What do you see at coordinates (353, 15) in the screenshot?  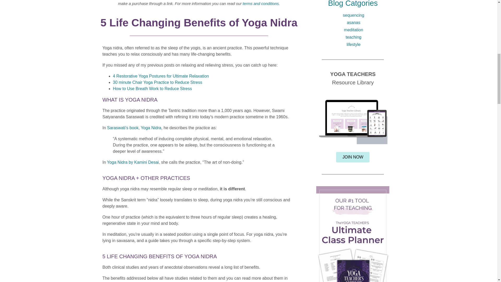 I see `sequencing` at bounding box center [353, 15].